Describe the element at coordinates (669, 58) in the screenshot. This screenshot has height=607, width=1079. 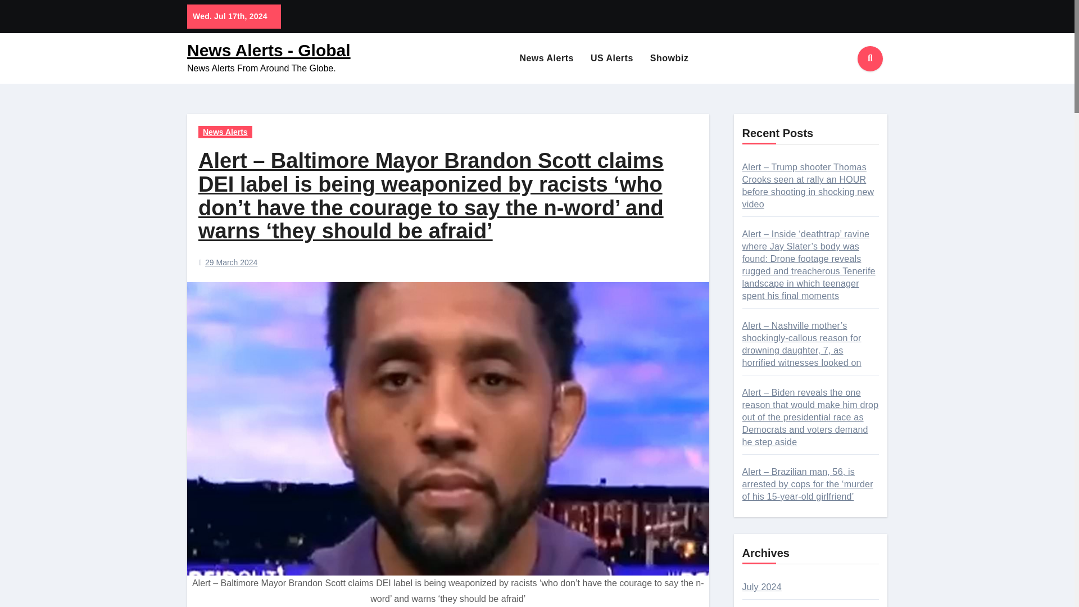
I see `Showbiz` at that location.